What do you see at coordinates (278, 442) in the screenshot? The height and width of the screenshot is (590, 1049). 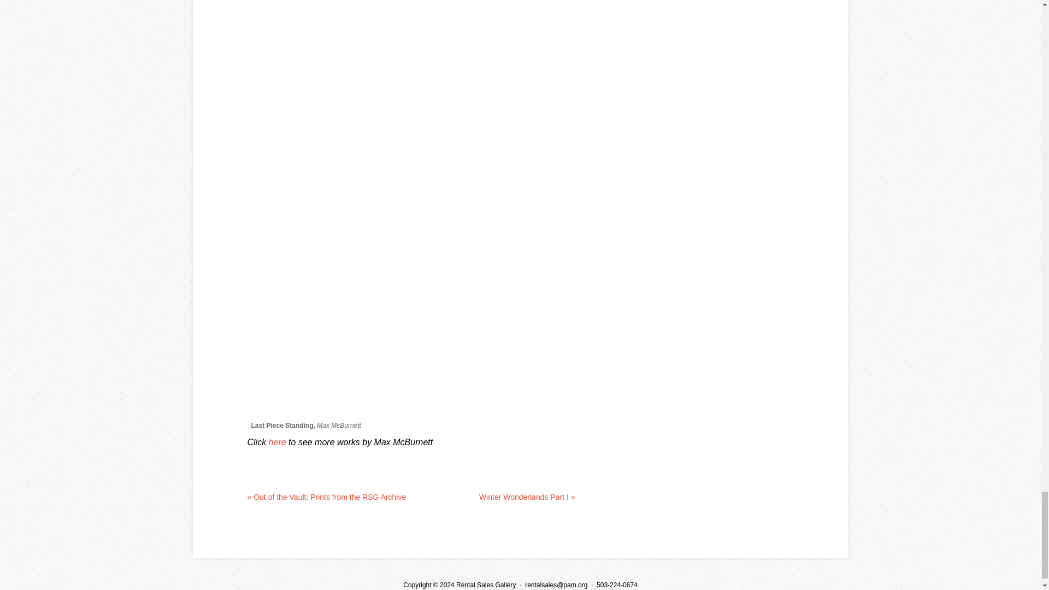 I see `here` at bounding box center [278, 442].